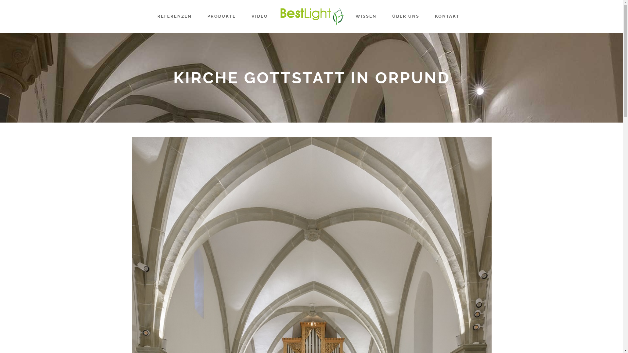 The image size is (628, 353). Describe the element at coordinates (259, 16) in the screenshot. I see `VIDEO` at that location.